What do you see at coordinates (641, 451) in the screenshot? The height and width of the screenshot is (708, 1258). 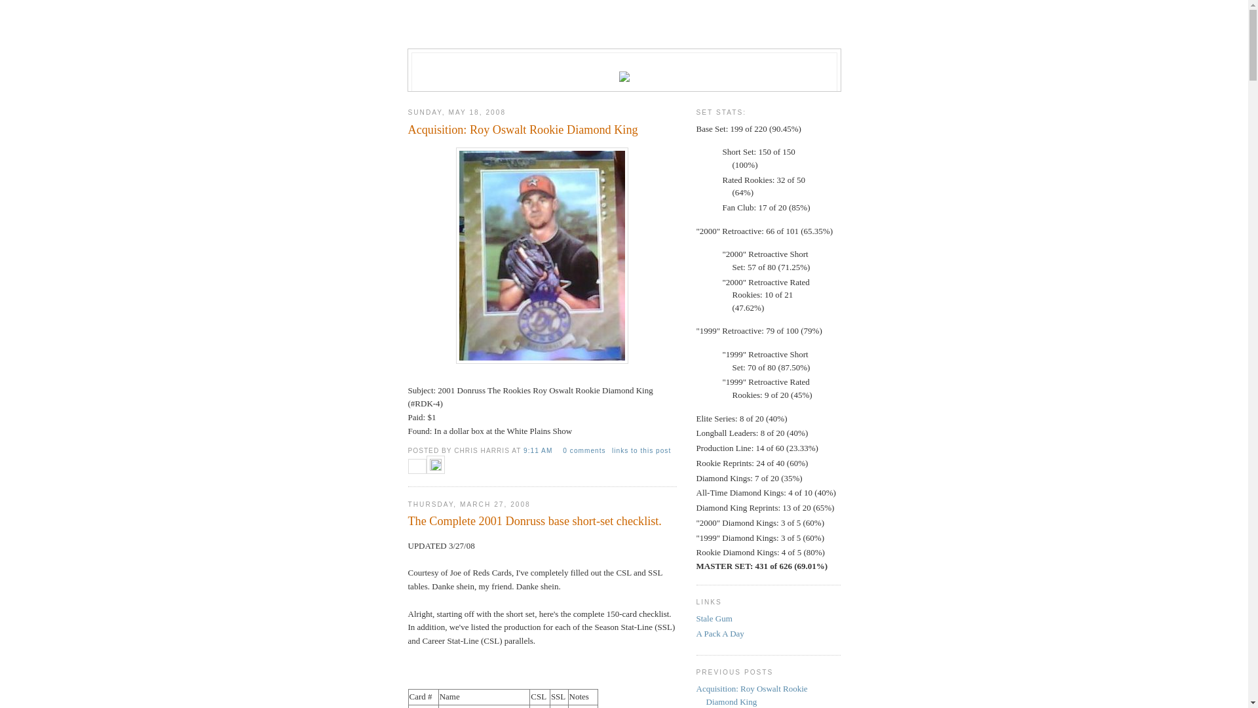 I see `links to this post` at bounding box center [641, 451].